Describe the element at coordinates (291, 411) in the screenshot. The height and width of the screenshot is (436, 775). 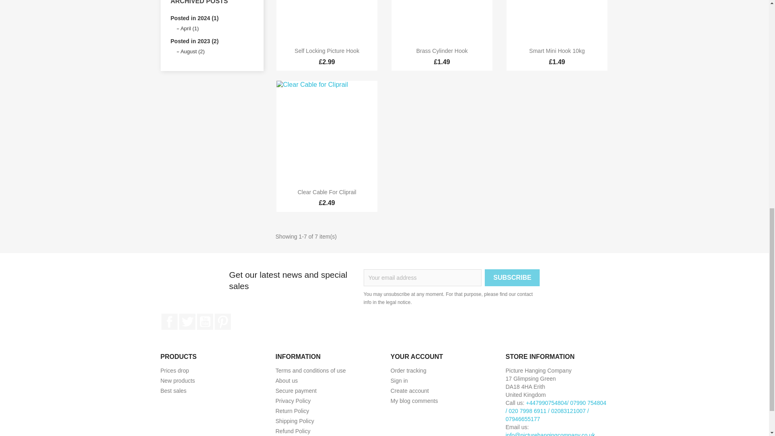
I see `Our terms and conditions of  Return` at that location.